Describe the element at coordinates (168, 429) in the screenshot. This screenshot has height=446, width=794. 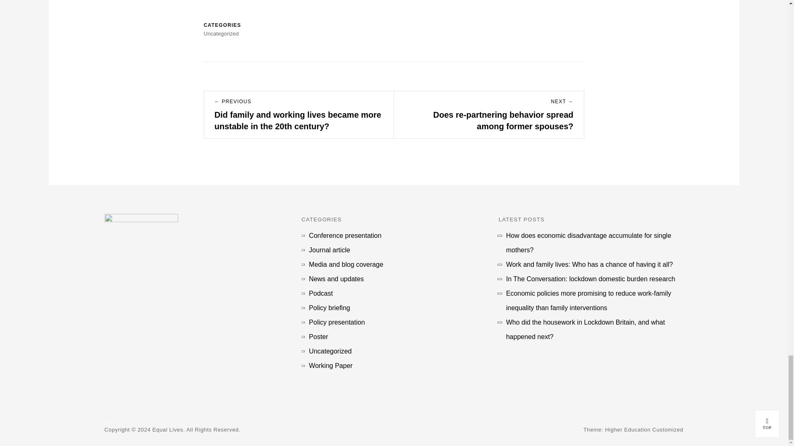
I see `Equal Lives` at that location.